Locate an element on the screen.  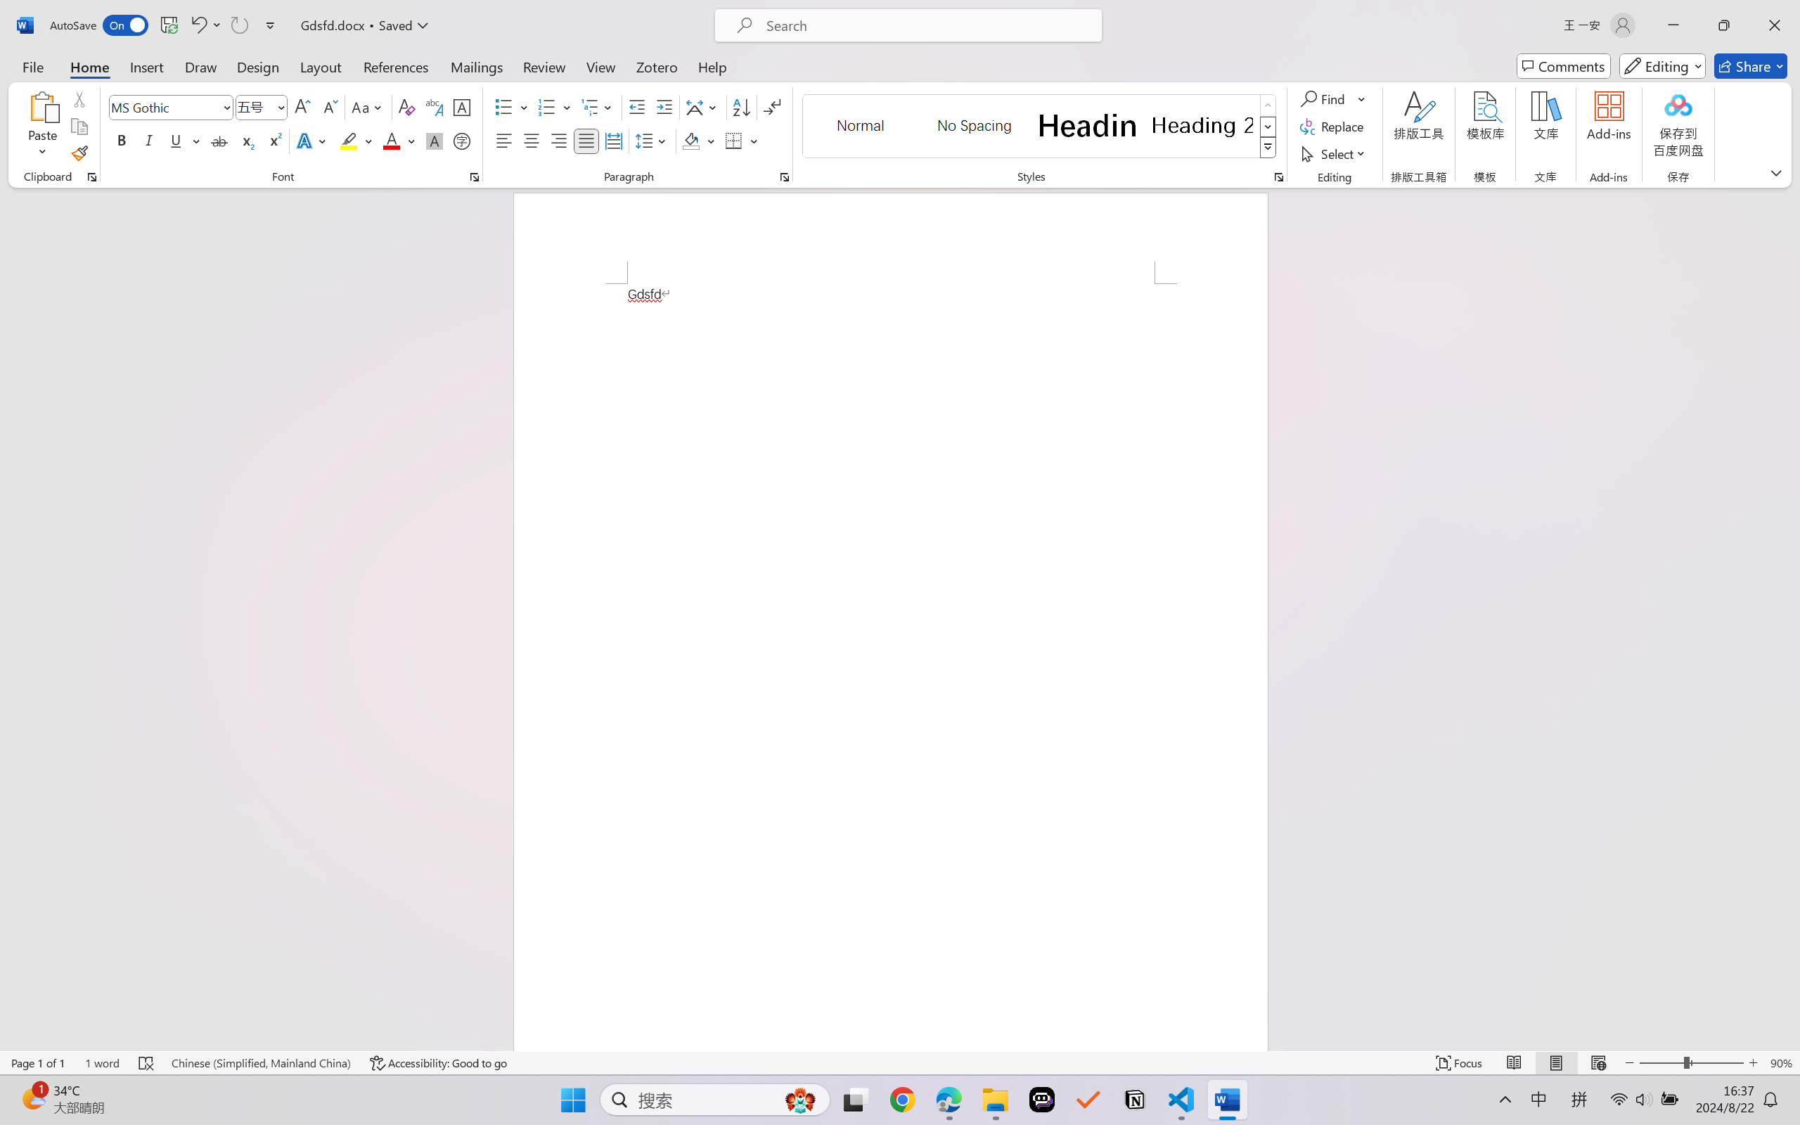
Sort... is located at coordinates (741, 107).